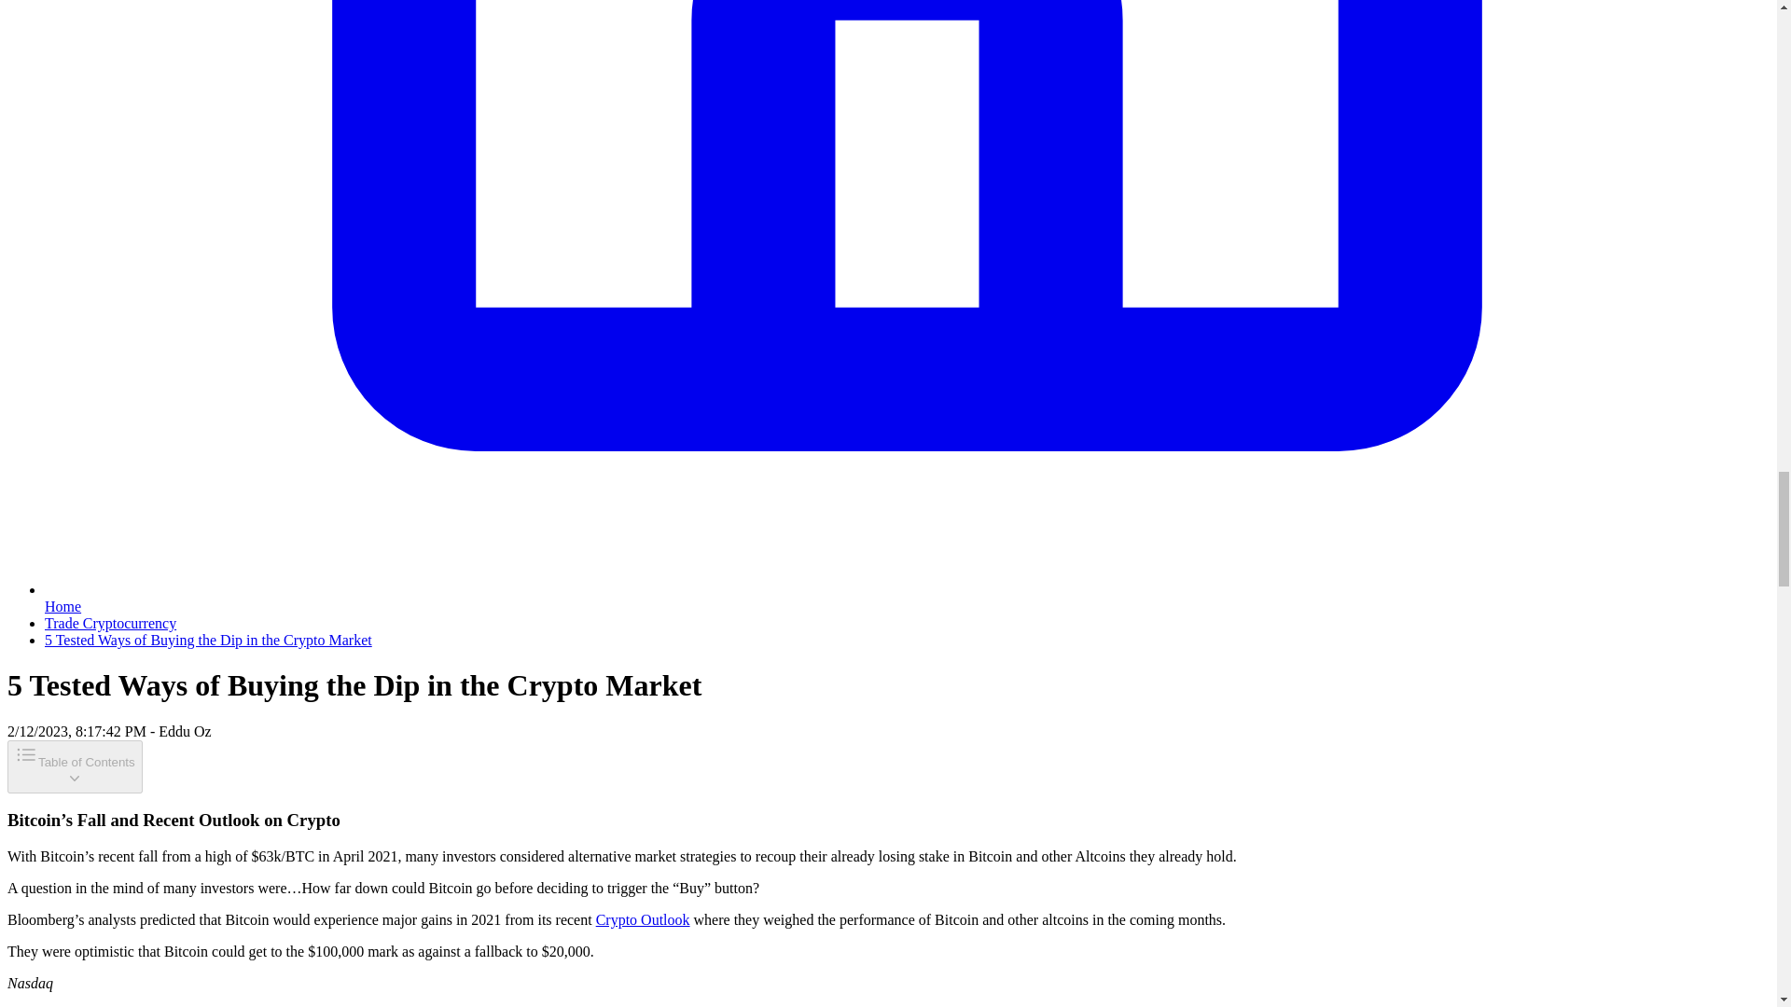  I want to click on 5 Tested Ways of Buying the Dip in the Crypto Market, so click(209, 640).